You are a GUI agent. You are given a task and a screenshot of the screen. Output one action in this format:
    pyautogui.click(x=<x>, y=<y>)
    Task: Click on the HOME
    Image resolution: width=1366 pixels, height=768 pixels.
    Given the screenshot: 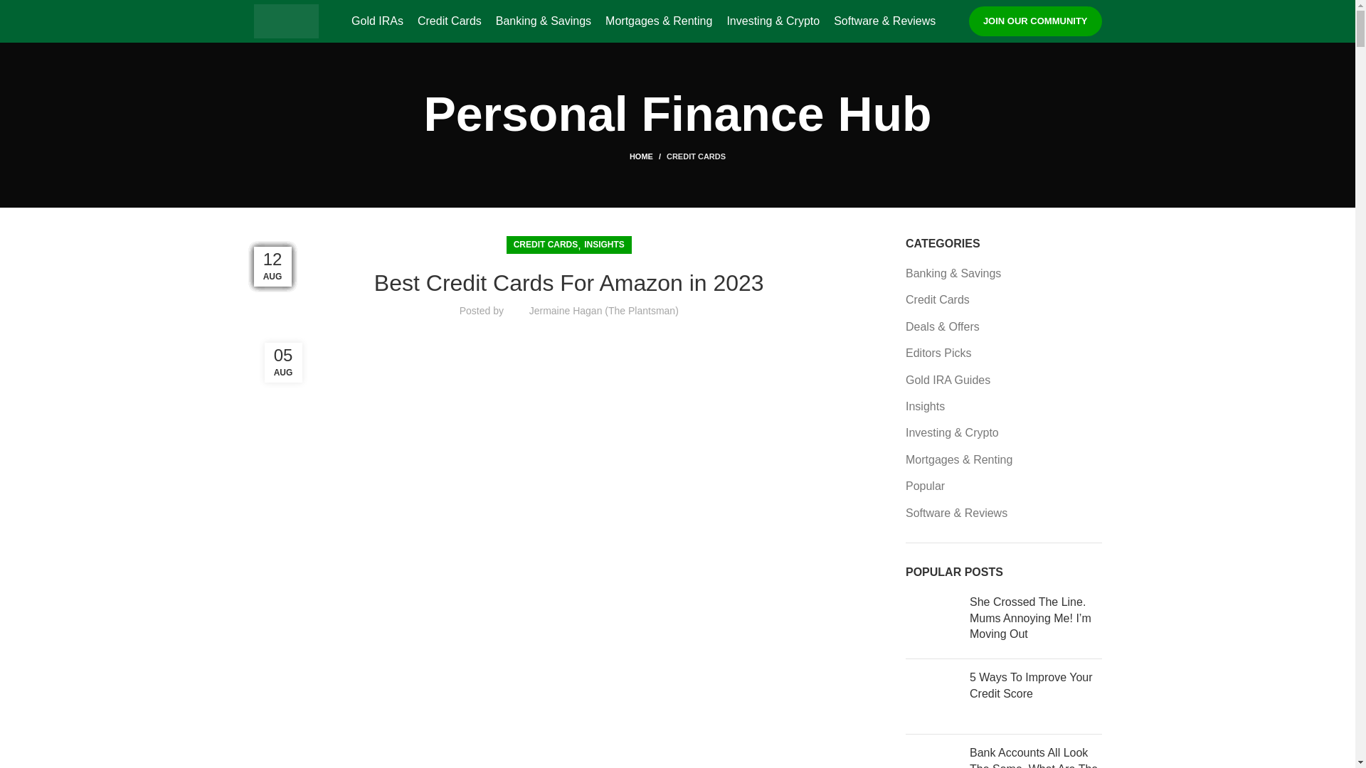 What is the action you would take?
    pyautogui.click(x=647, y=156)
    